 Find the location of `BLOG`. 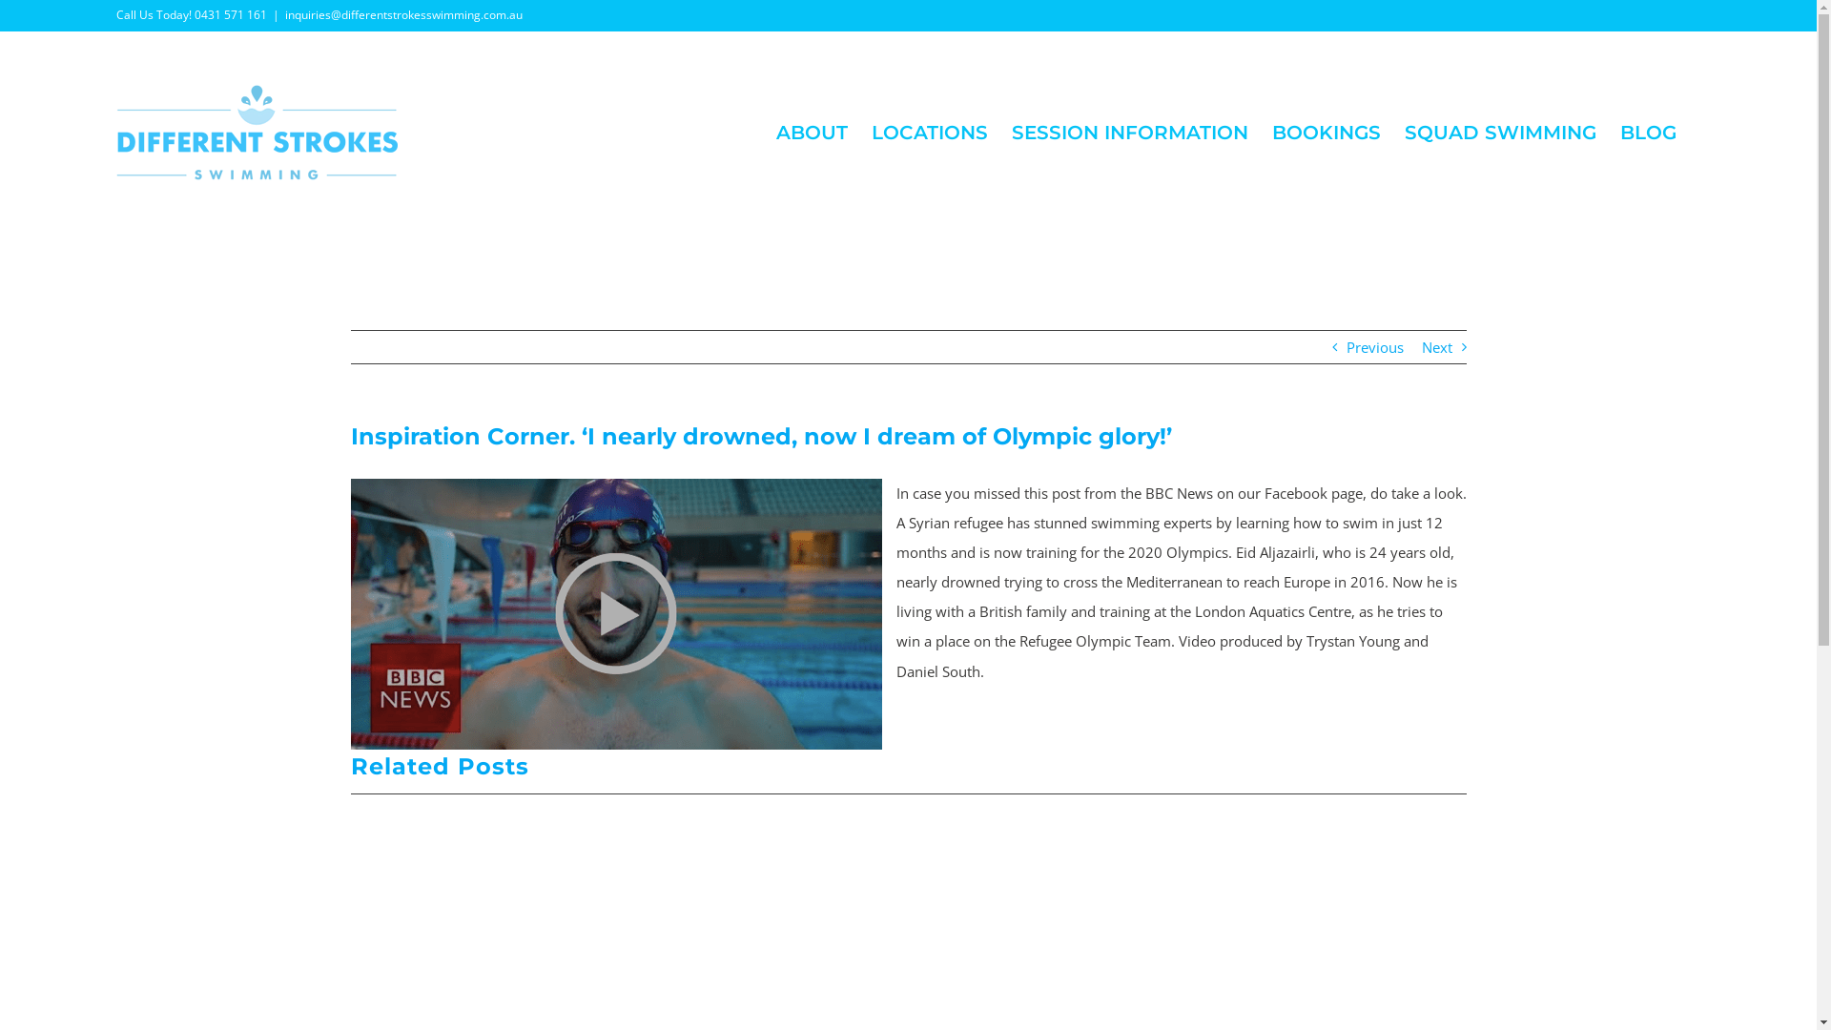

BLOG is located at coordinates (1648, 133).